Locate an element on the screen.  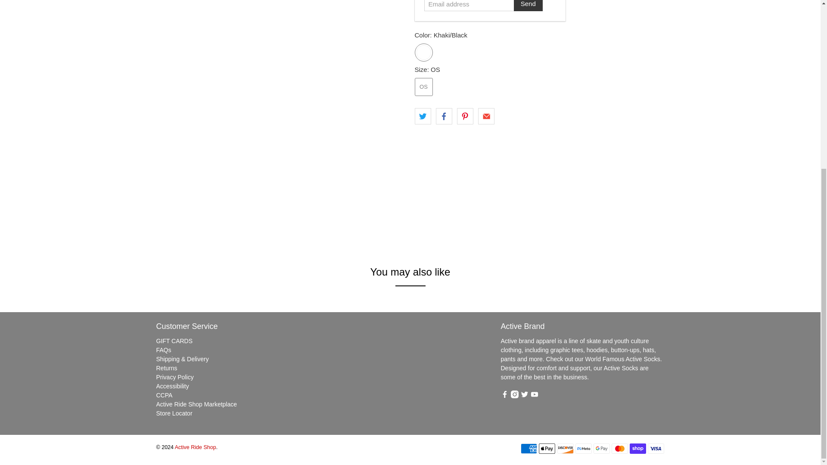
Active Ride Shop on YouTube is located at coordinates (534, 396).